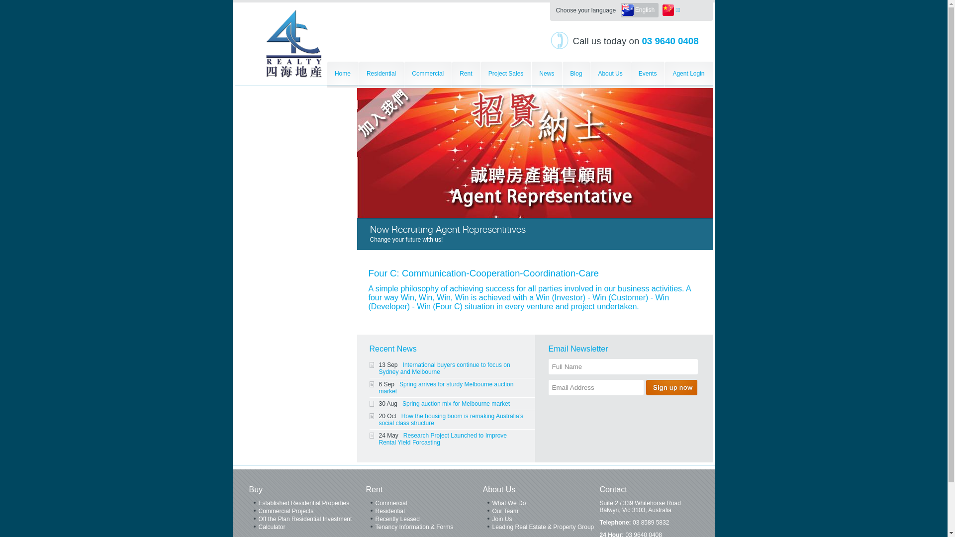 The width and height of the screenshot is (955, 537). Describe the element at coordinates (456, 404) in the screenshot. I see `Spring auction mix for Melbourne market` at that location.